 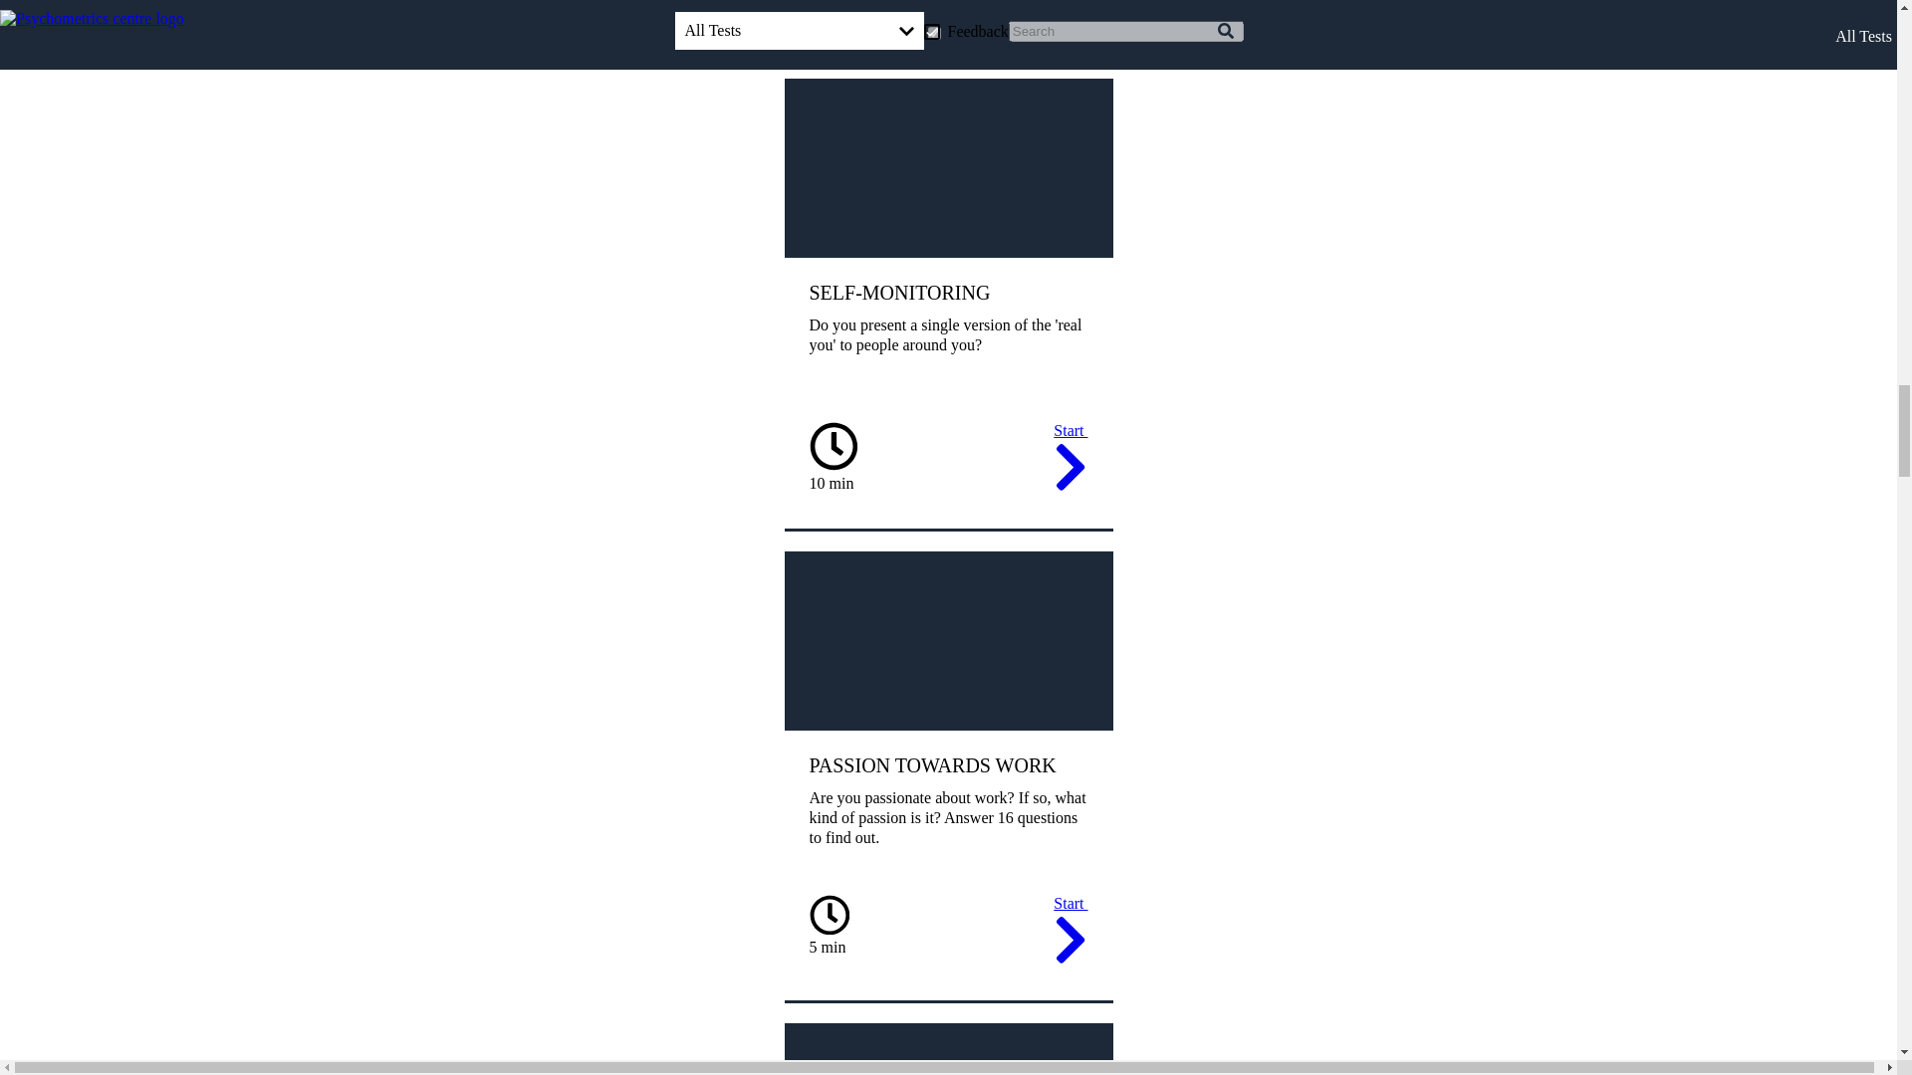 What do you see at coordinates (1070, 460) in the screenshot?
I see `Start ` at bounding box center [1070, 460].